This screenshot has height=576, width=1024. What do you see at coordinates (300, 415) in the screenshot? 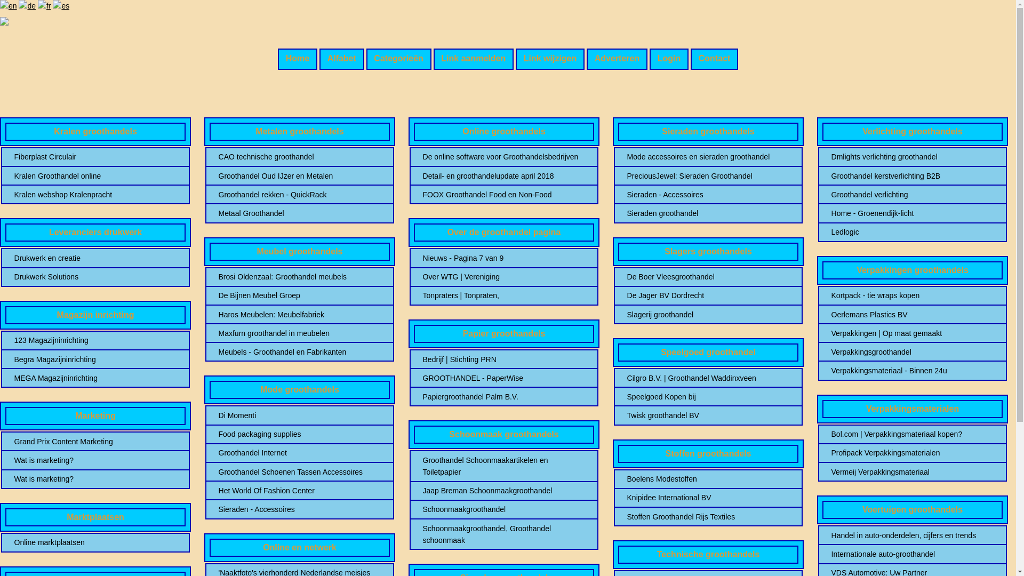
I see `Di Momenti` at bounding box center [300, 415].